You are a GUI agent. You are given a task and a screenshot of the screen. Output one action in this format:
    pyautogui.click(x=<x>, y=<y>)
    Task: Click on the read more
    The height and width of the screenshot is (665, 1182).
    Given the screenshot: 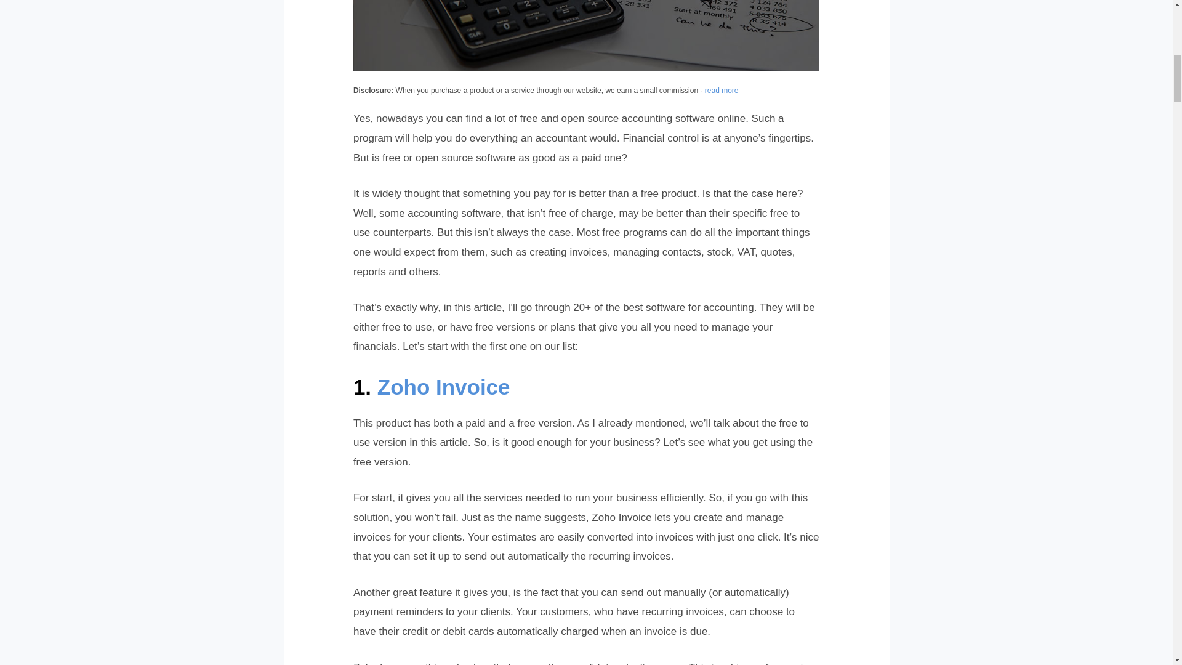 What is the action you would take?
    pyautogui.click(x=722, y=91)
    